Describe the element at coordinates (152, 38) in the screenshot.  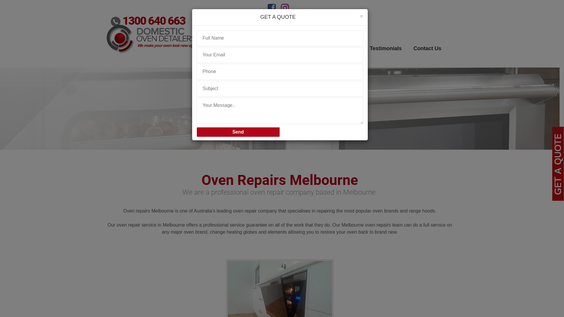
I see `Domestic Oven Detailers - Oven Cleaning Melbourne` at that location.